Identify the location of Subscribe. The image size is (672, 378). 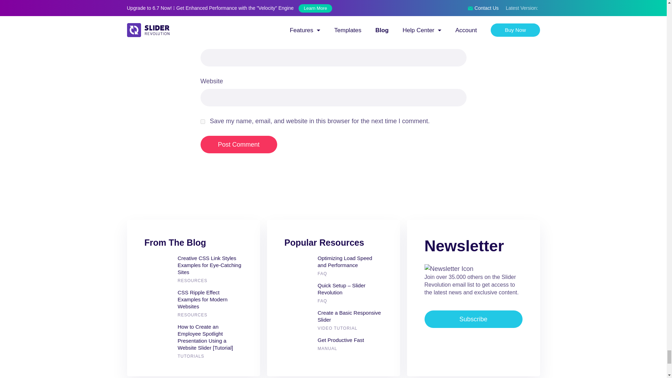
(473, 319).